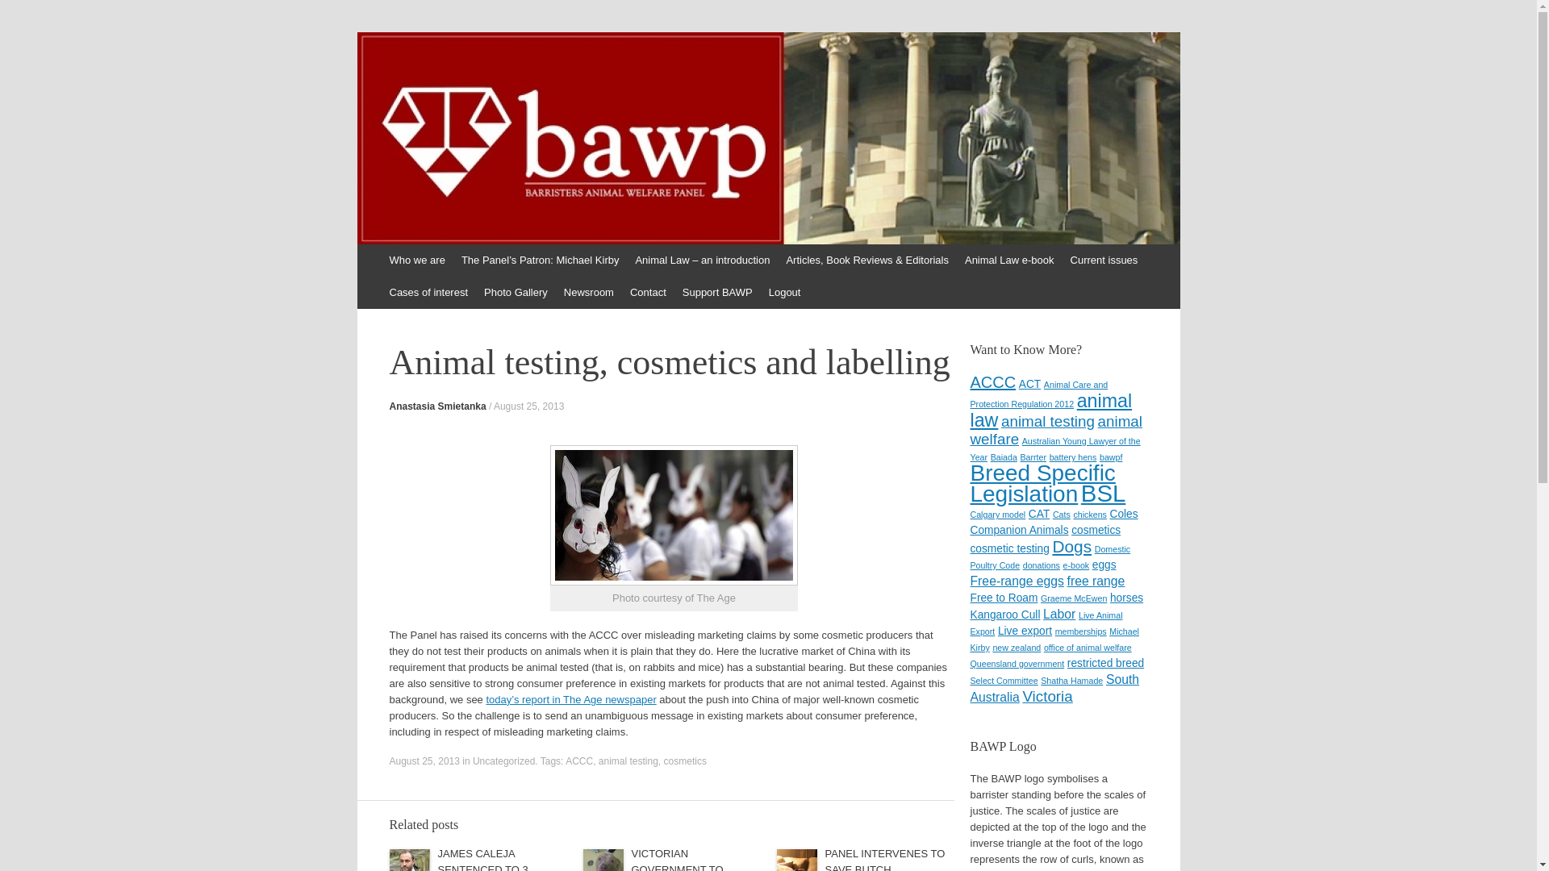  What do you see at coordinates (1071, 681) in the screenshot?
I see `Shatha Hamade` at bounding box center [1071, 681].